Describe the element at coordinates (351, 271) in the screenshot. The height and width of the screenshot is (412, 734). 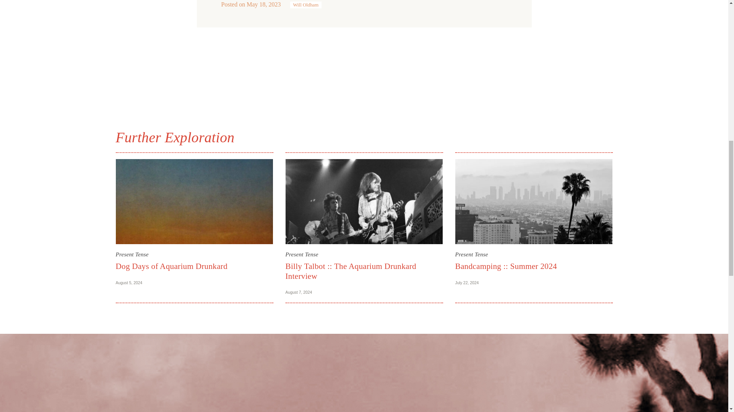
I see `Billy Talbot :: The Aquarium Drunkard Interview` at that location.